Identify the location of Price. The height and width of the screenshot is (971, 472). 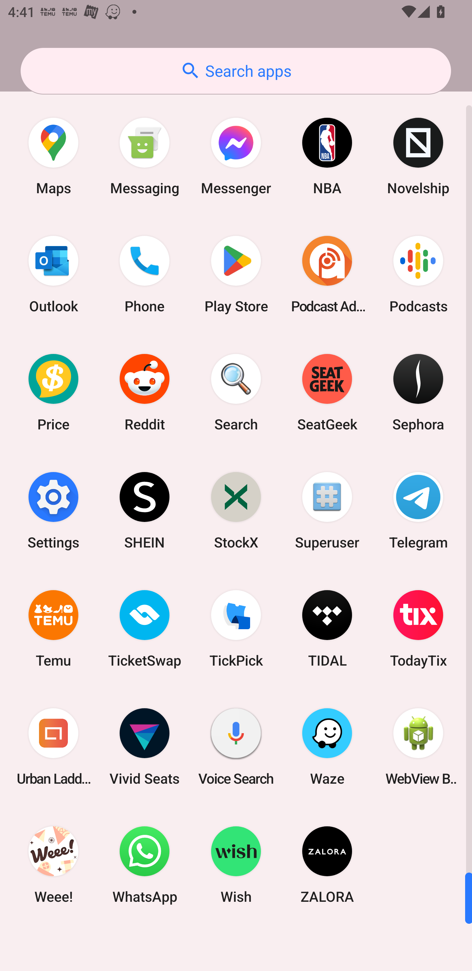
(53, 392).